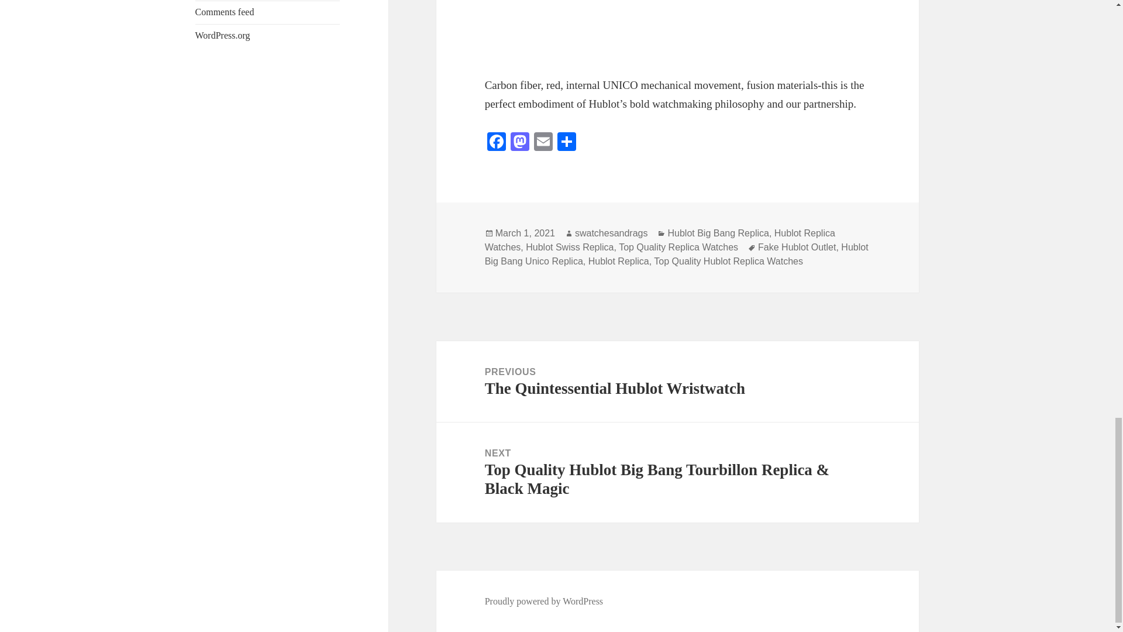 The height and width of the screenshot is (632, 1123). I want to click on Email, so click(543, 143).